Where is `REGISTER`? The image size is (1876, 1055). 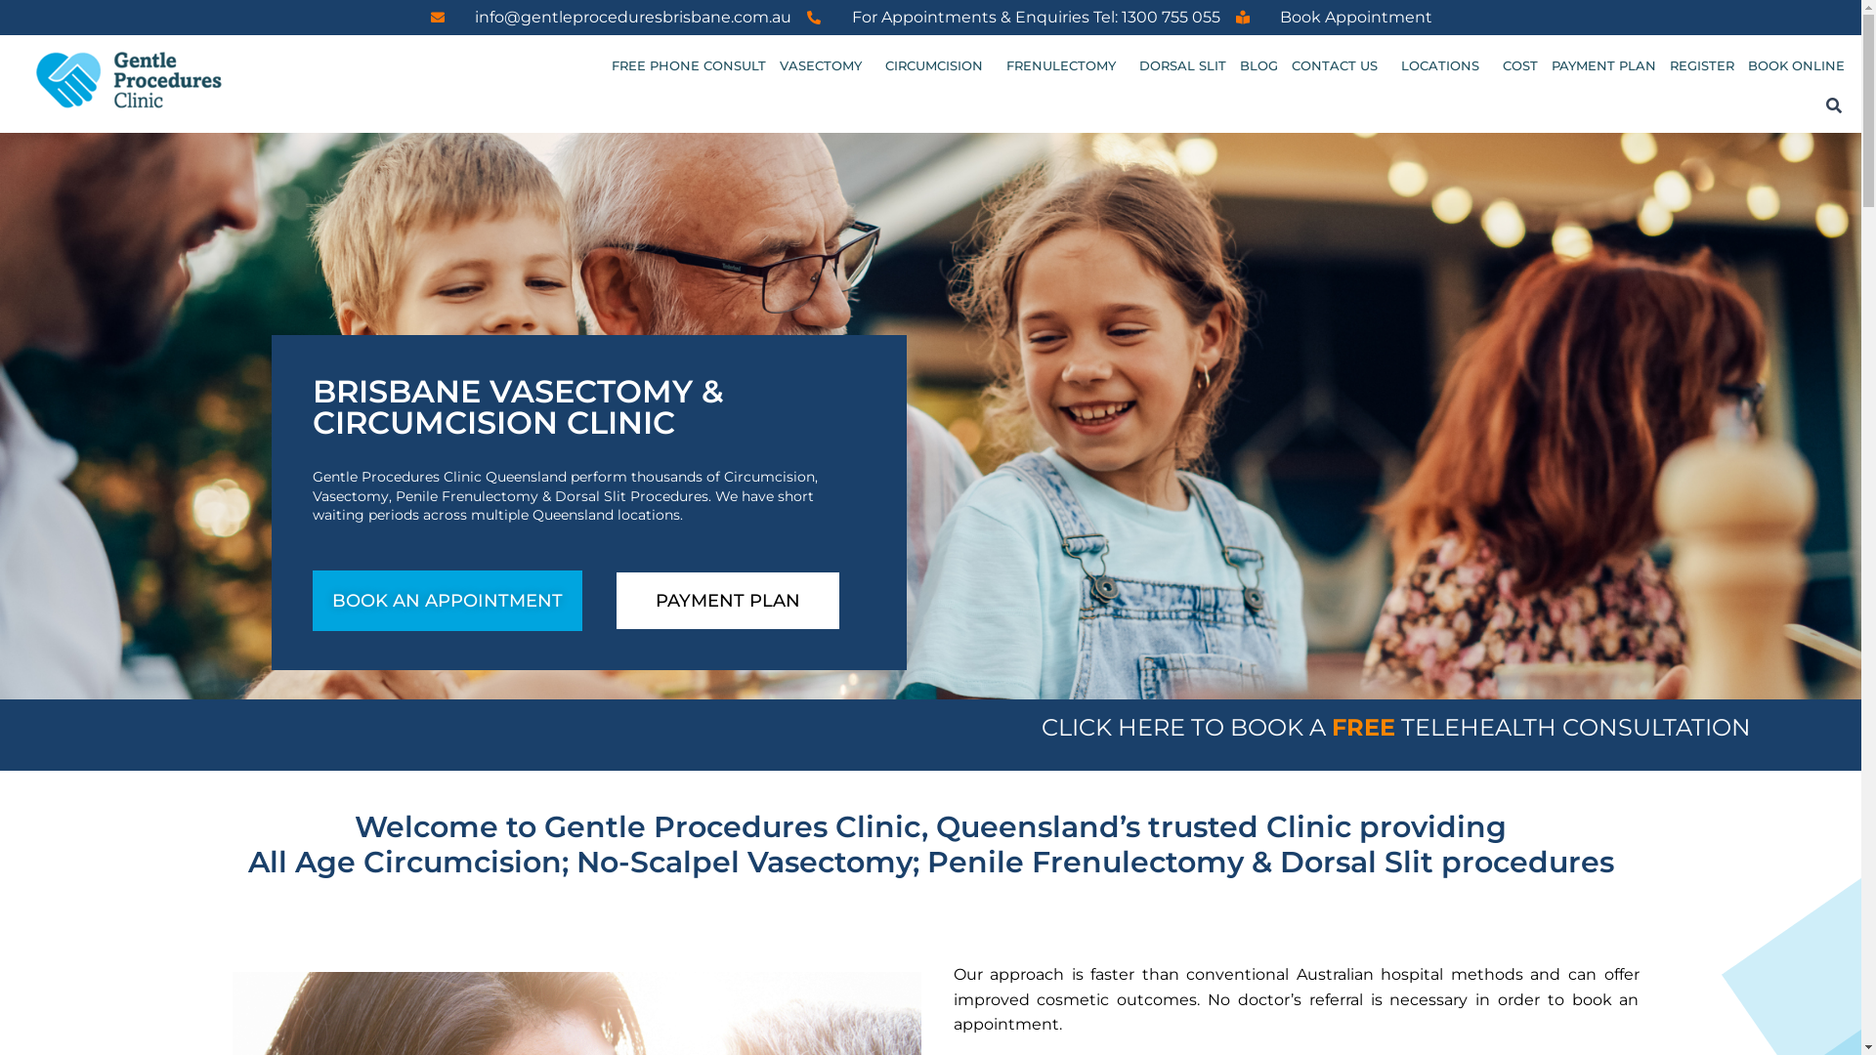
REGISTER is located at coordinates (1702, 66).